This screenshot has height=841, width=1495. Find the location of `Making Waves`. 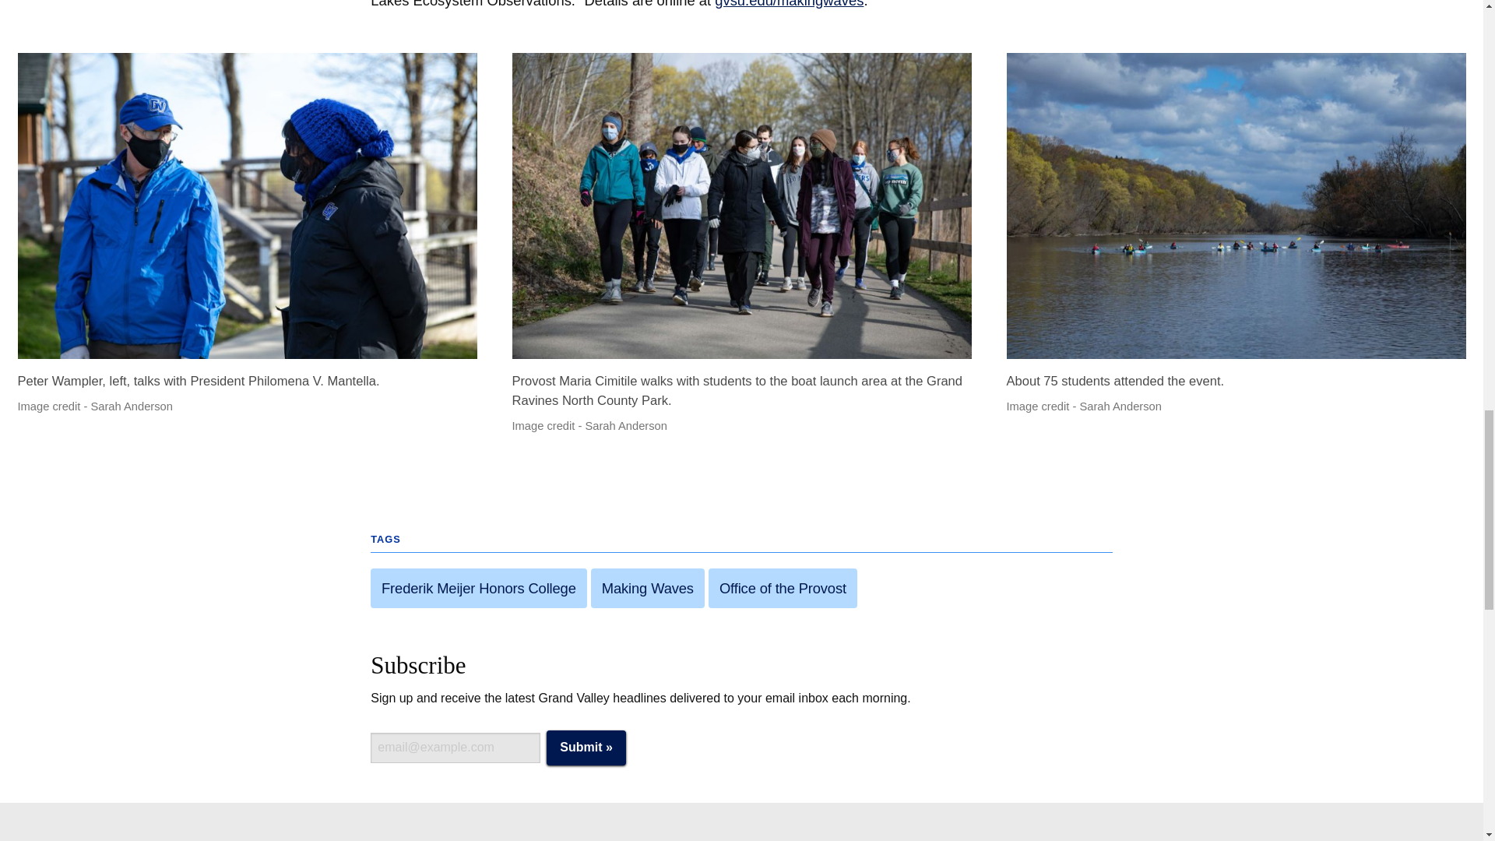

Making Waves is located at coordinates (647, 588).